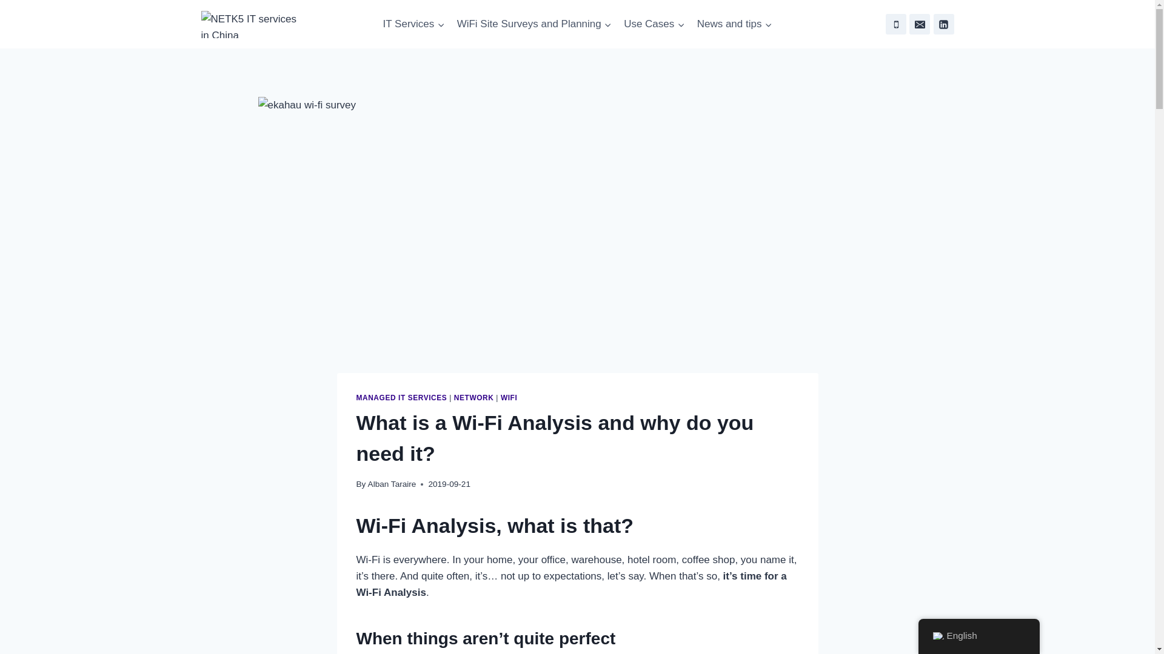  Describe the element at coordinates (392, 483) in the screenshot. I see `Alban Taraire` at that location.